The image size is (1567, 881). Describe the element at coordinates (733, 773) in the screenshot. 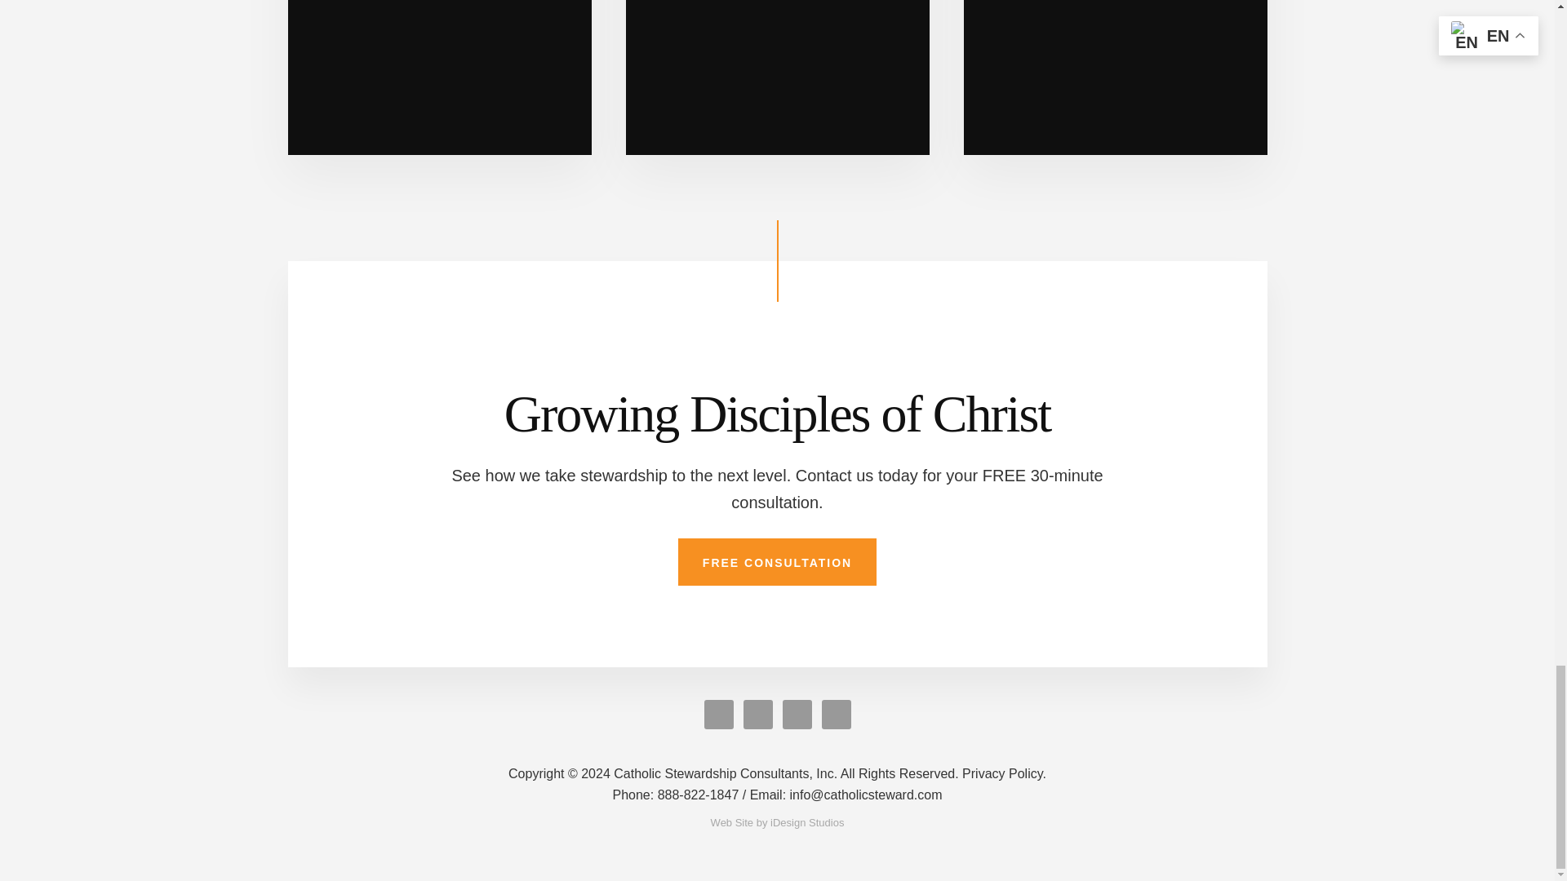

I see `Catholic Stewardship Consultants, Inc.` at that location.